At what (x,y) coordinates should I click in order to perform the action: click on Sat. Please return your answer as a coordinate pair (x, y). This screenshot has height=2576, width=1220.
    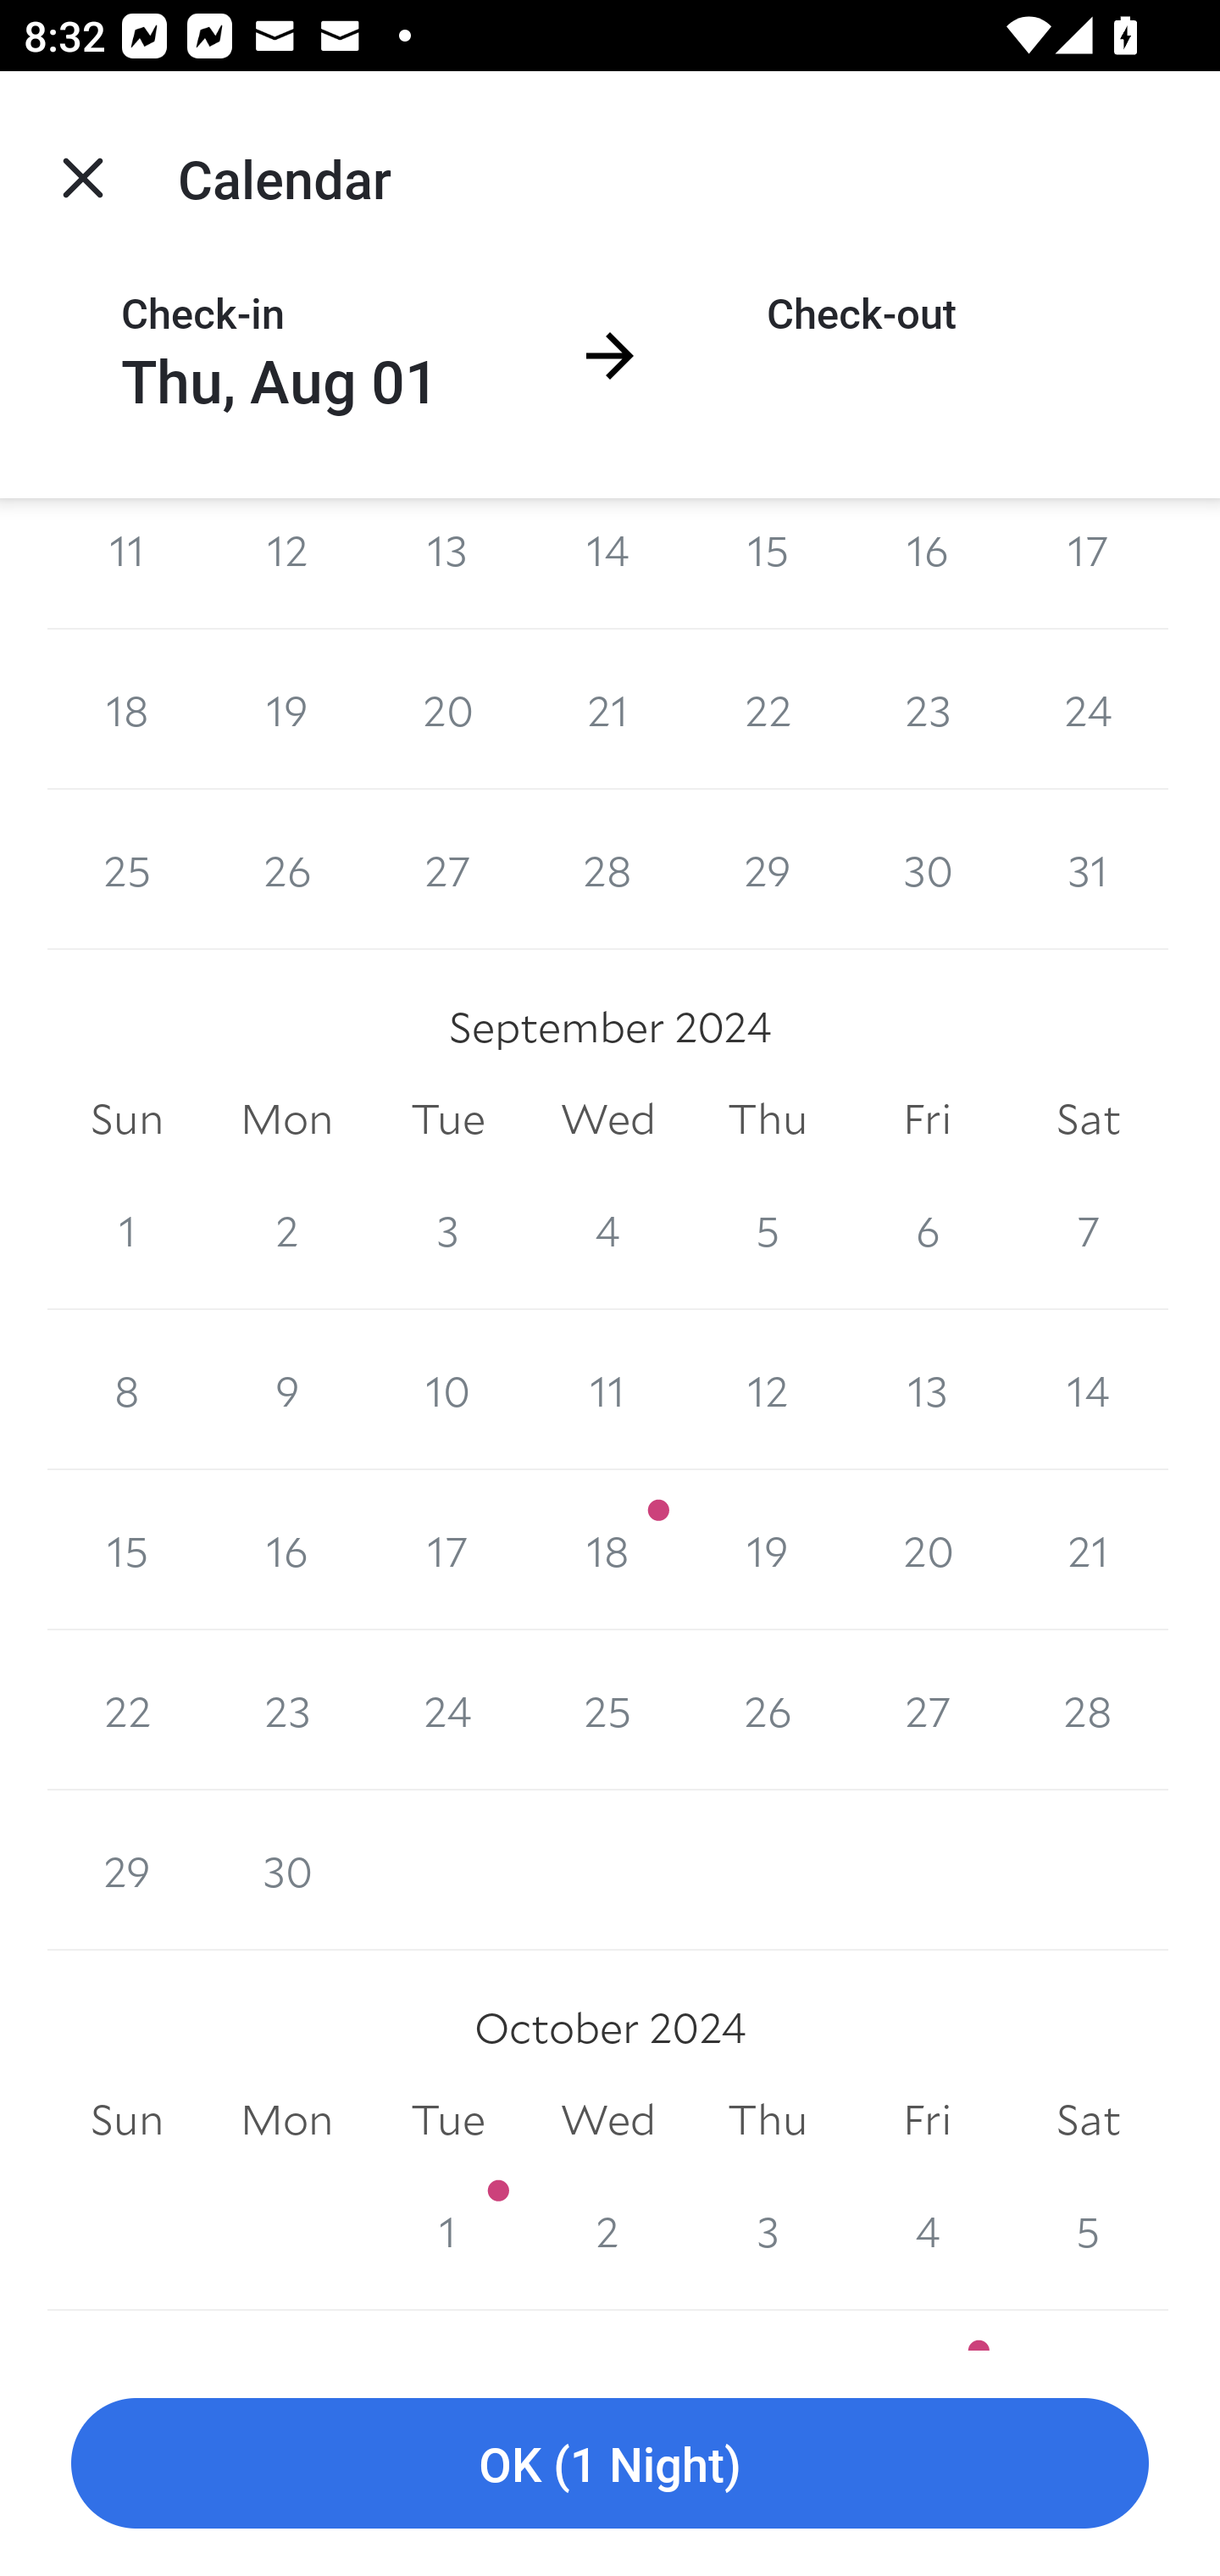
    Looking at the image, I should click on (1088, 1119).